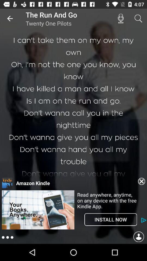 Image resolution: width=147 pixels, height=261 pixels. I want to click on takes you to your profile, so click(139, 238).